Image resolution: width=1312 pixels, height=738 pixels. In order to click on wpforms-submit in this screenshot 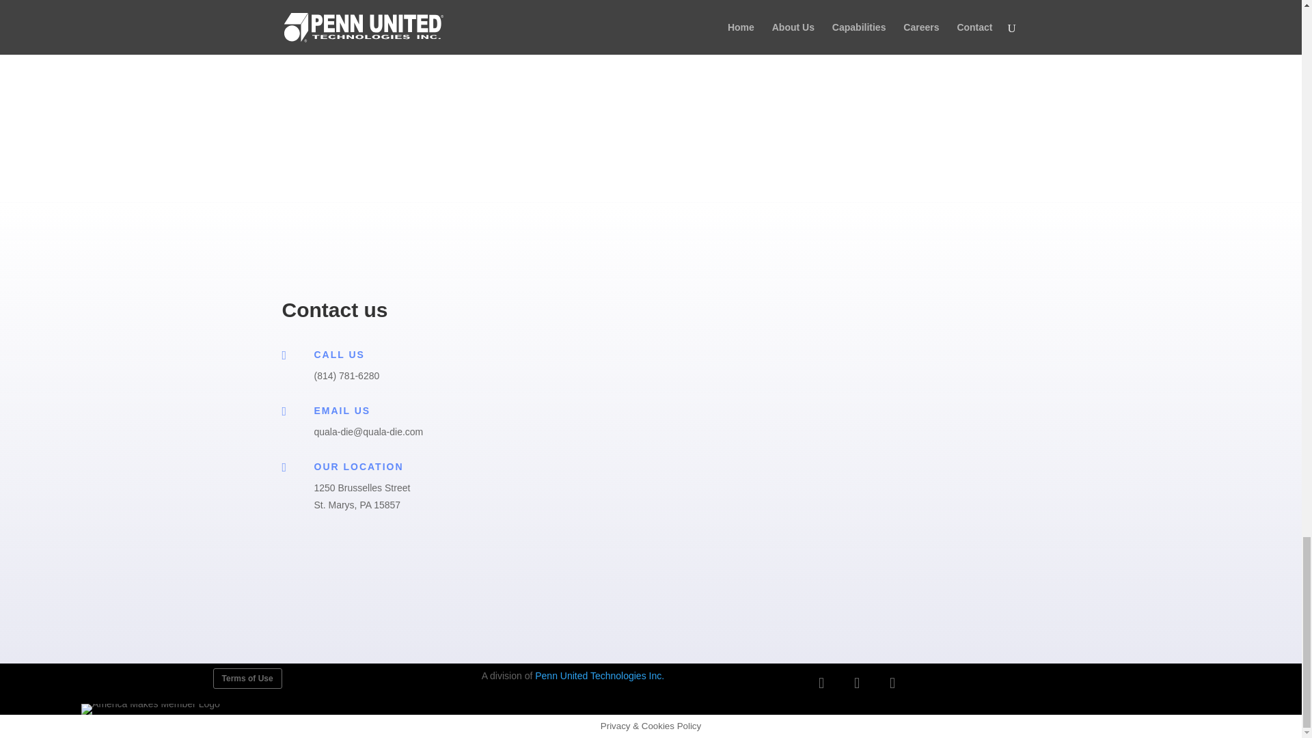, I will do `click(502, 10)`.